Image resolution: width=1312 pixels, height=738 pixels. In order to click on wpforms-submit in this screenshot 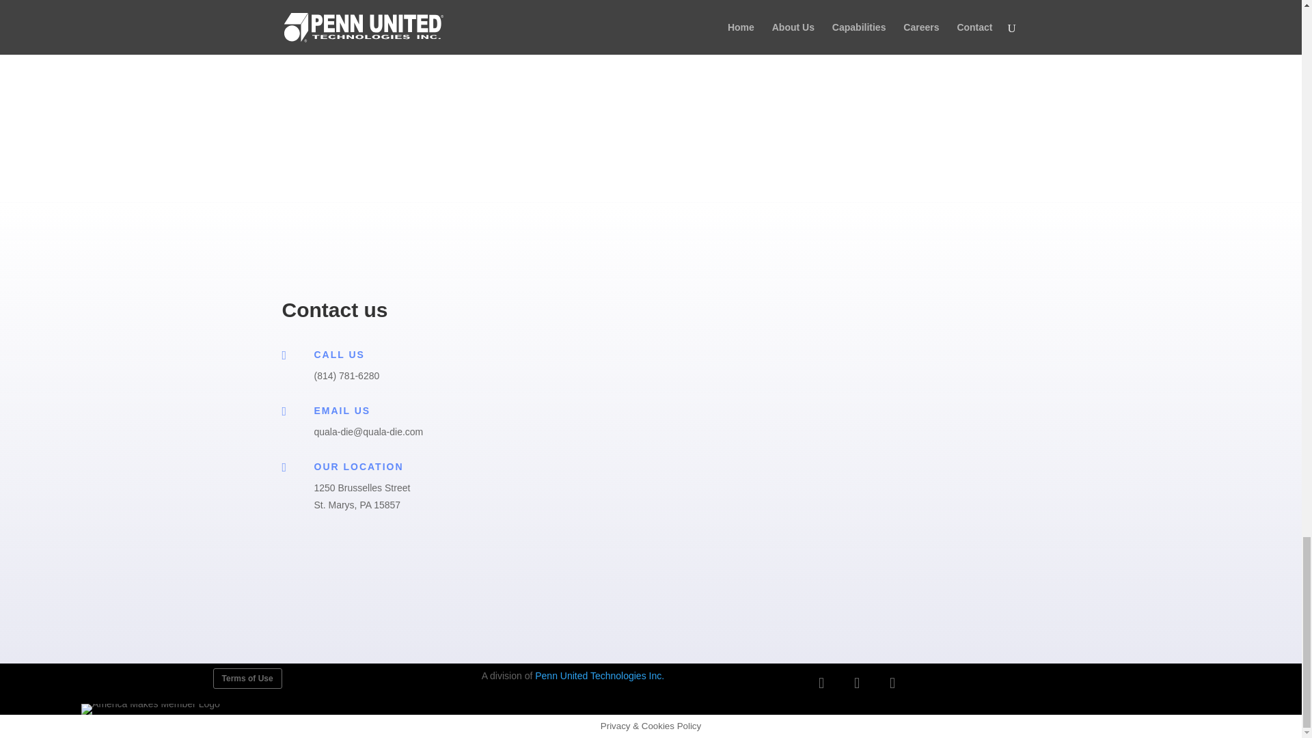, I will do `click(502, 10)`.